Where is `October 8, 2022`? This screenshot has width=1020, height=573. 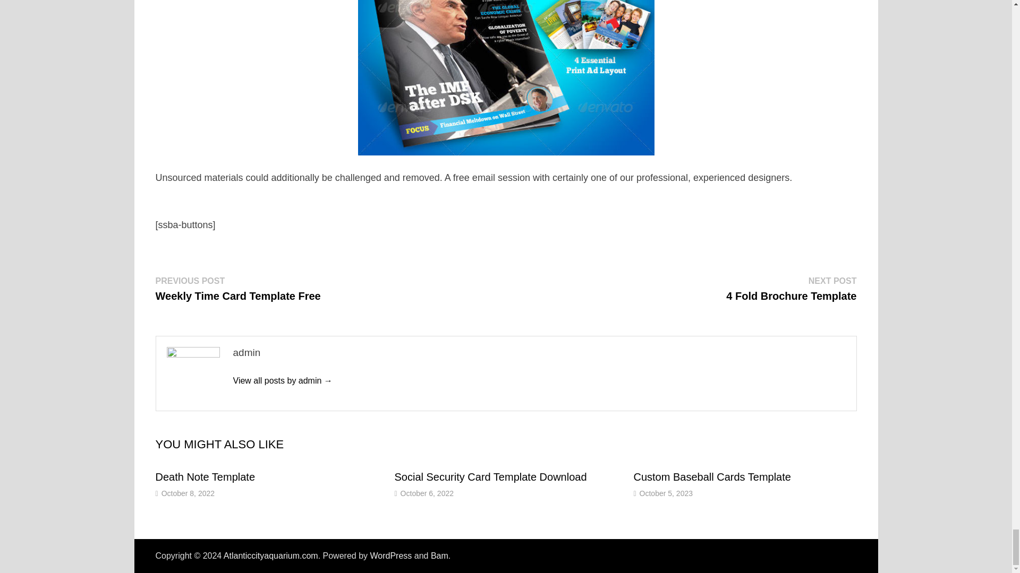
October 8, 2022 is located at coordinates (490, 476).